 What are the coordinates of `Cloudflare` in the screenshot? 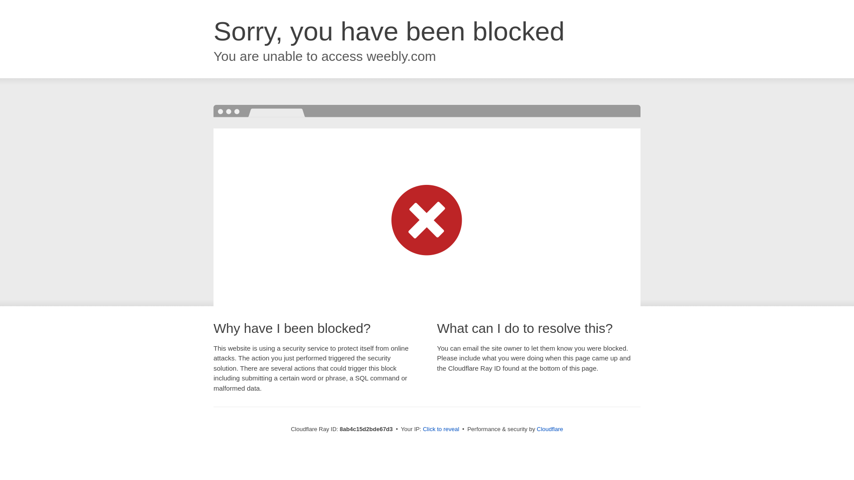 It's located at (550, 429).